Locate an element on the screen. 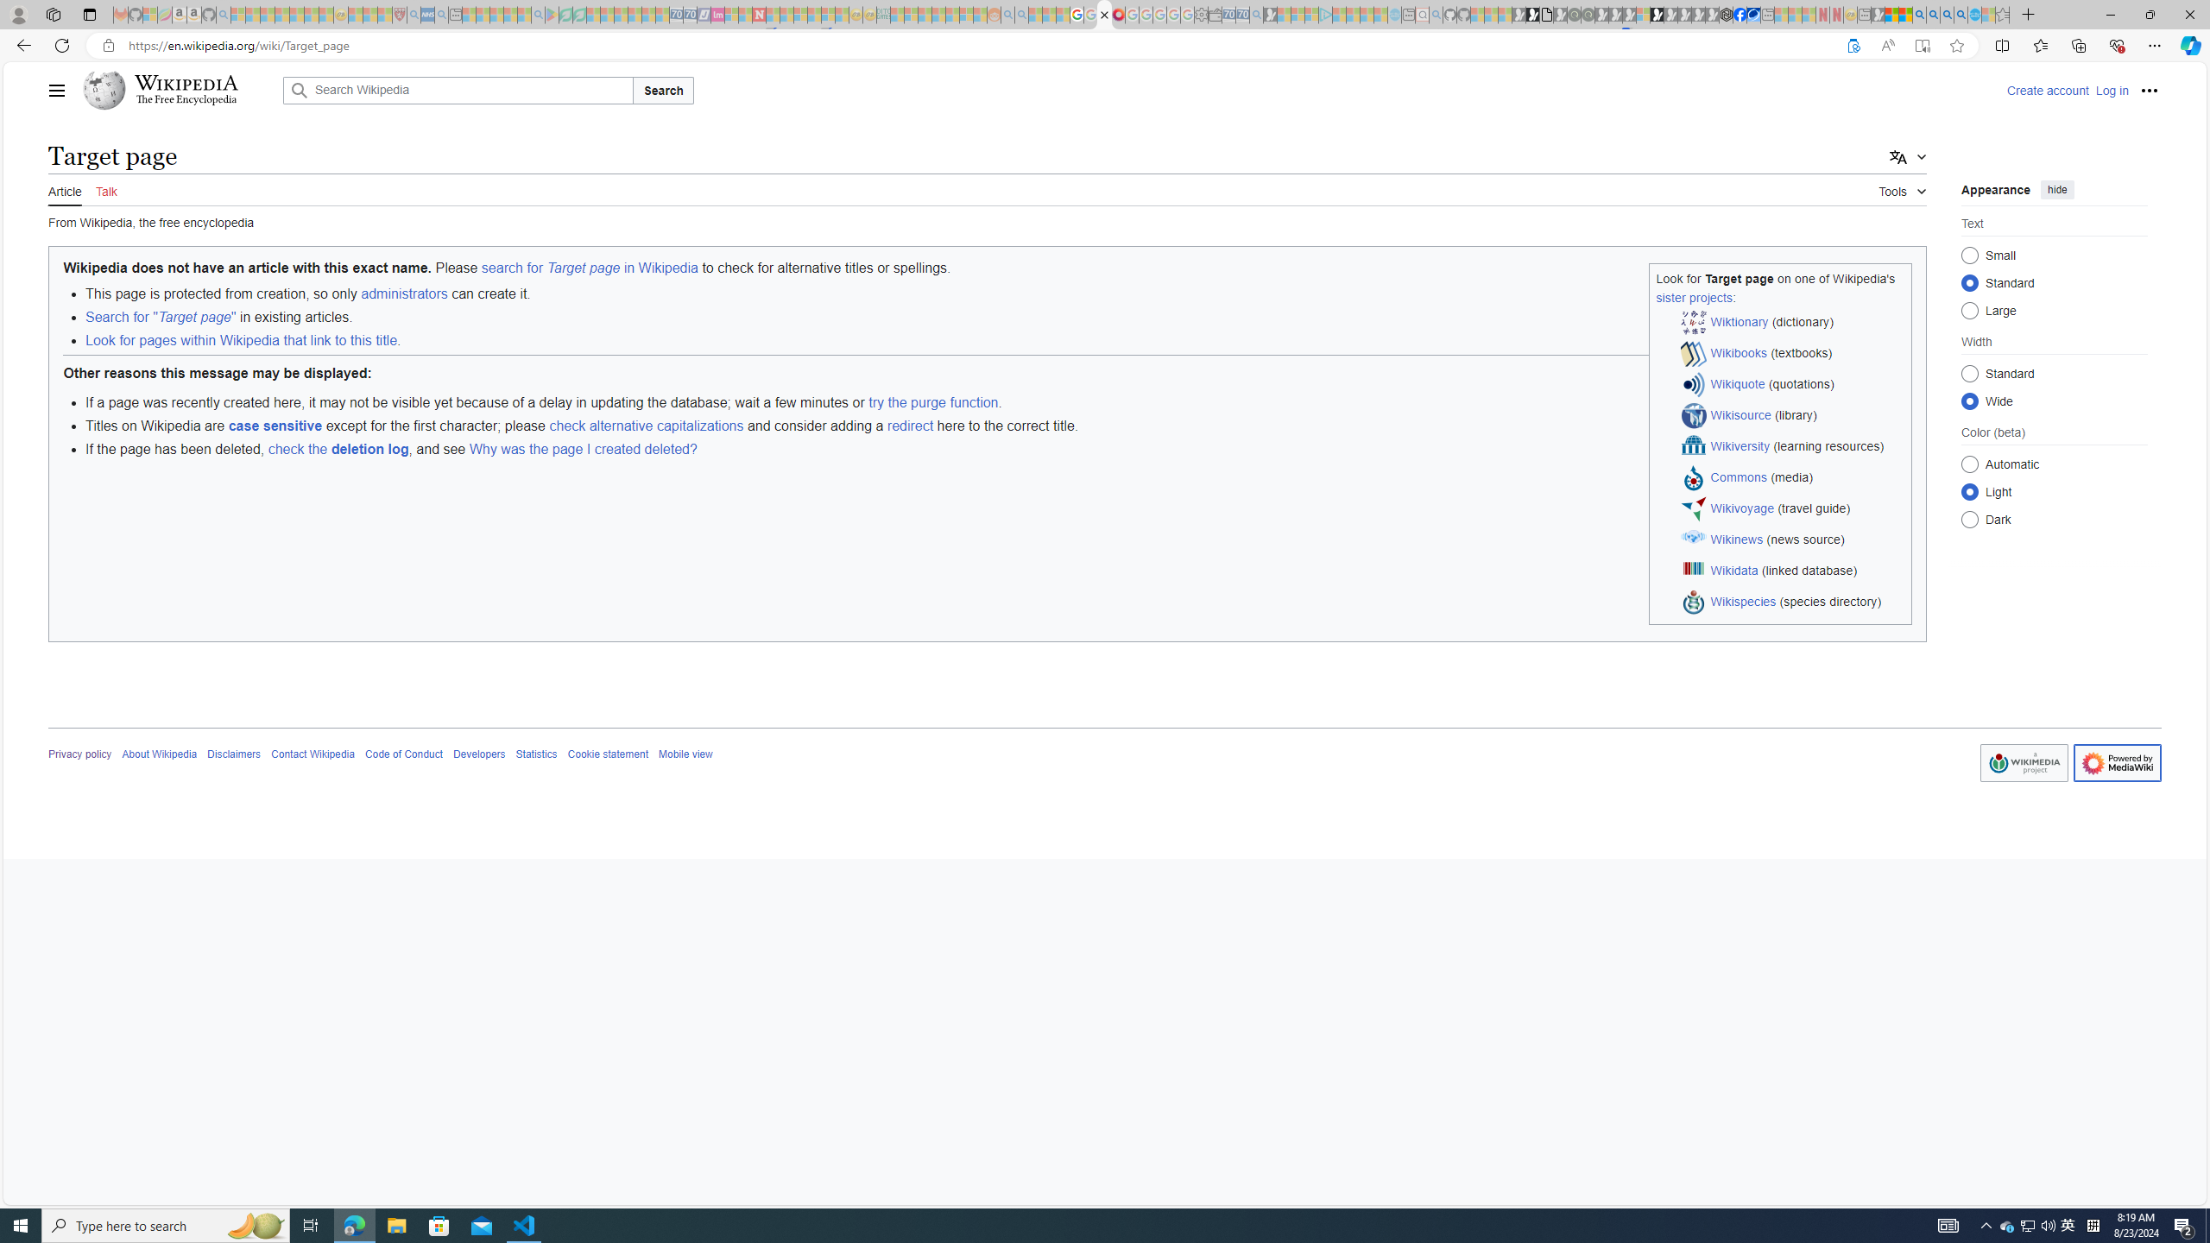 The width and height of the screenshot is (2210, 1243). Wikivoyage is located at coordinates (1742, 508).